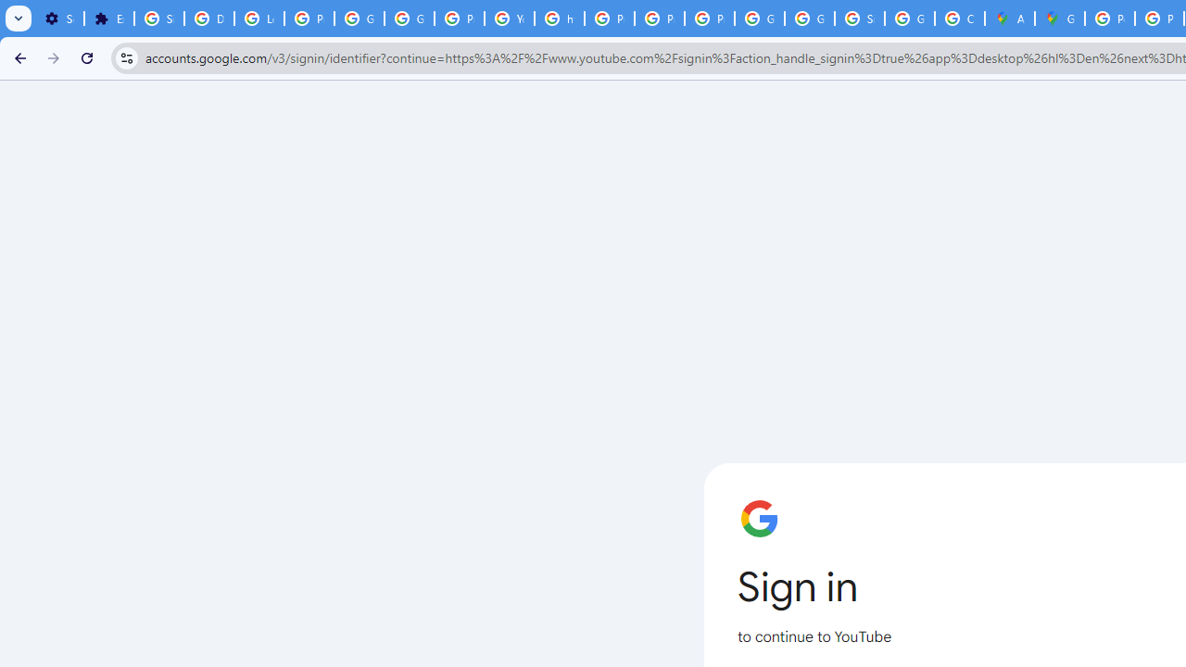 This screenshot has width=1186, height=667. What do you see at coordinates (1110, 19) in the screenshot?
I see `Policy Accountability and Transparency - Transparency Center` at bounding box center [1110, 19].